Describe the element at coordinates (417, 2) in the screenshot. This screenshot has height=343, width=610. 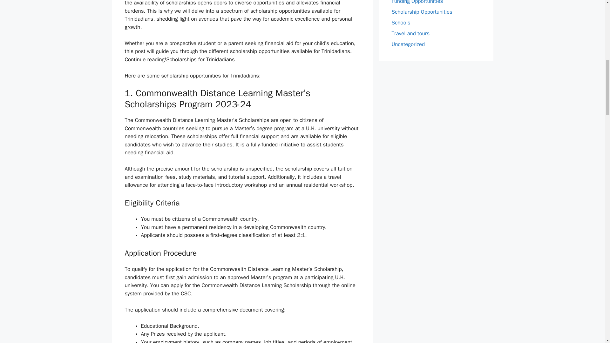
I see `Funding Opportunities` at that location.